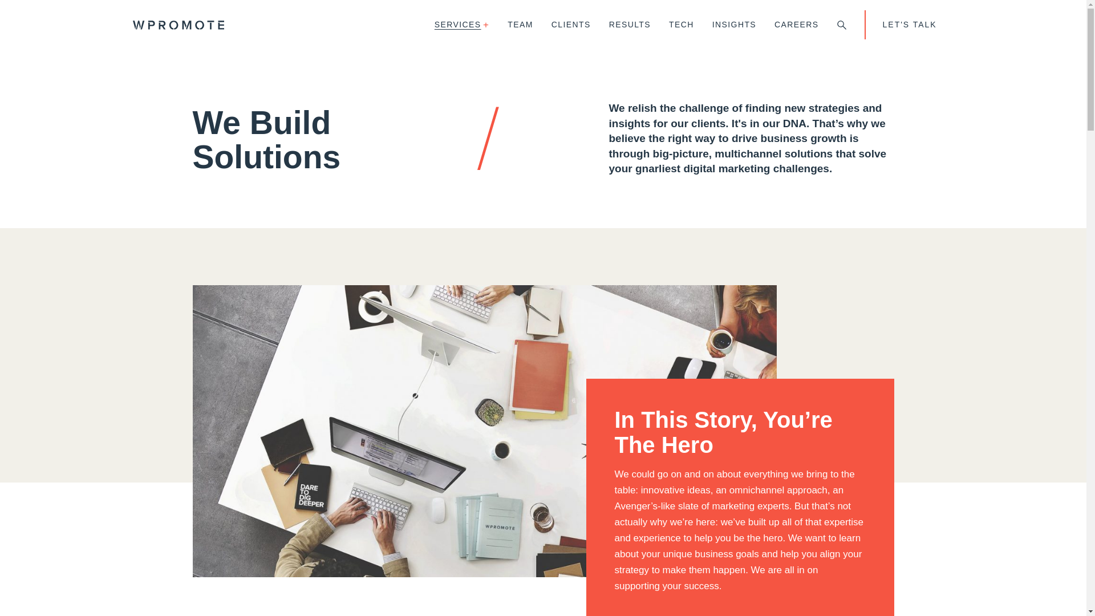 The height and width of the screenshot is (616, 1095). Describe the element at coordinates (734, 25) in the screenshot. I see `INSIGHTS` at that location.